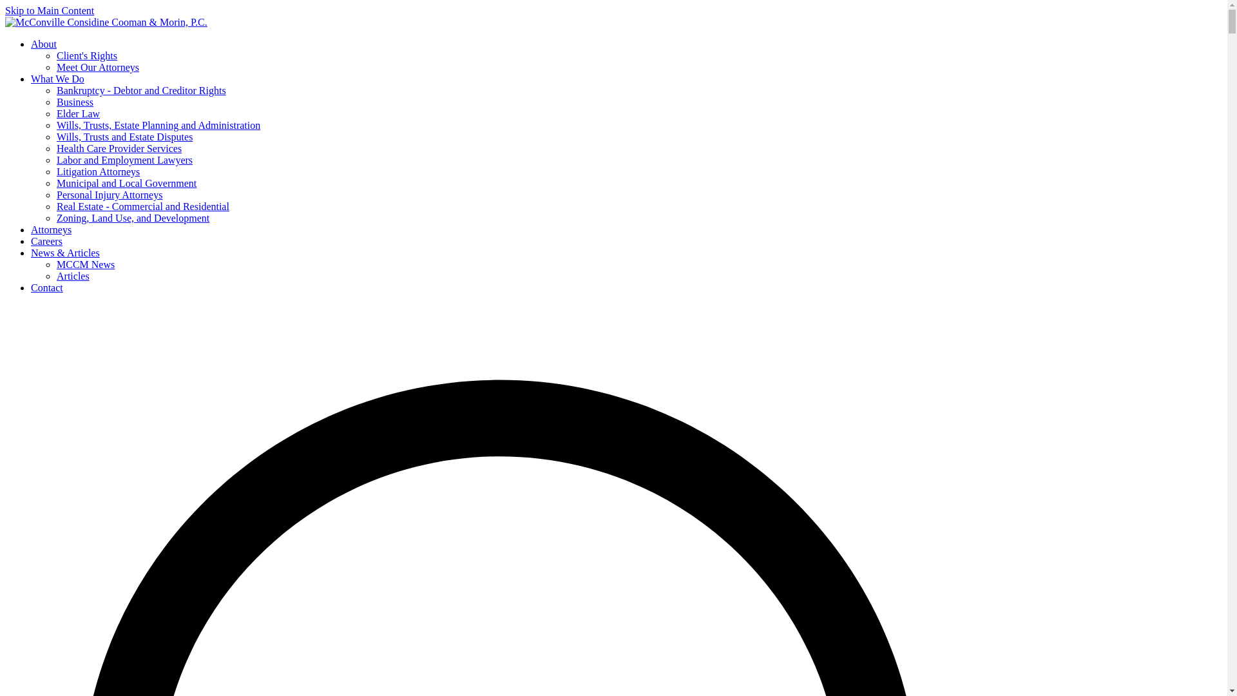 The width and height of the screenshot is (1237, 696). What do you see at coordinates (142, 90) in the screenshot?
I see `Bankruptcy - Debtor and Creditor Rights` at bounding box center [142, 90].